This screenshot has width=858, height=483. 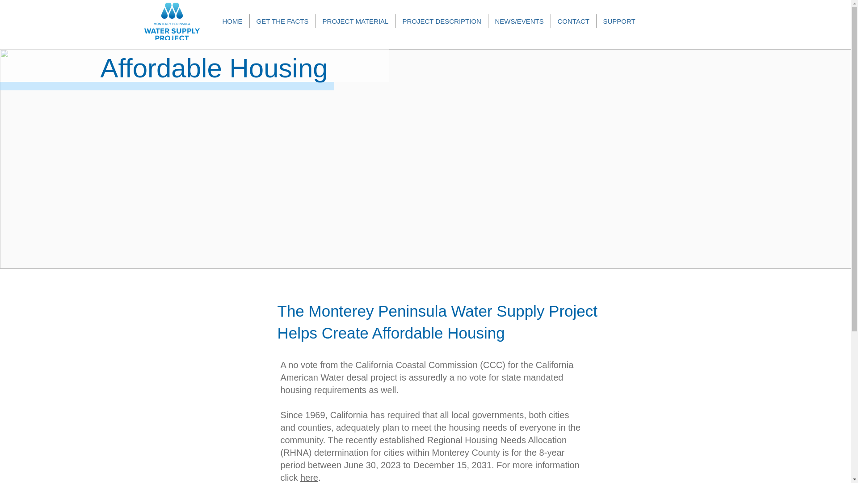 What do you see at coordinates (355, 21) in the screenshot?
I see `PROJECT MATERIAL` at bounding box center [355, 21].